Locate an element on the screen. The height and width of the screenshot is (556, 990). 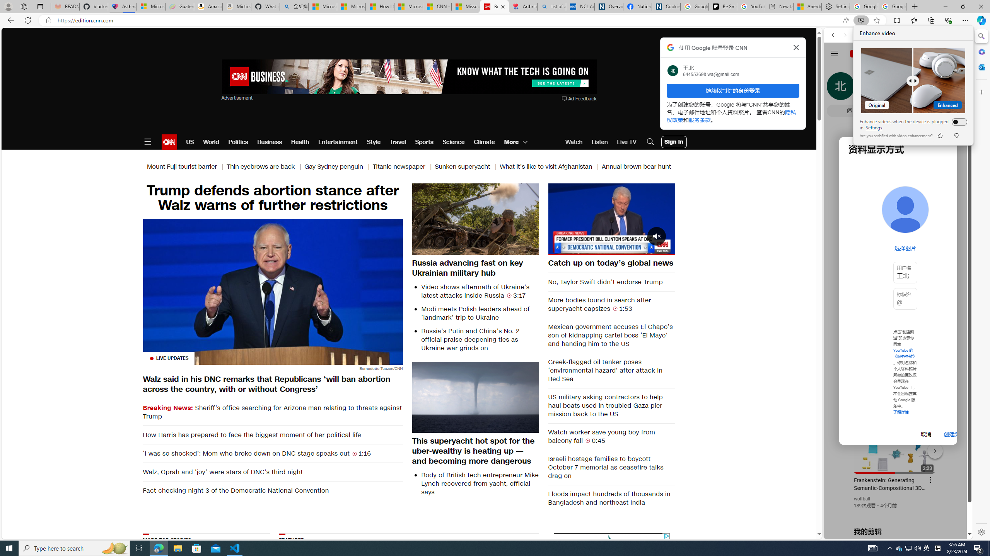
Breaking News, Latest News and Videos | CNN is located at coordinates (494, 7).